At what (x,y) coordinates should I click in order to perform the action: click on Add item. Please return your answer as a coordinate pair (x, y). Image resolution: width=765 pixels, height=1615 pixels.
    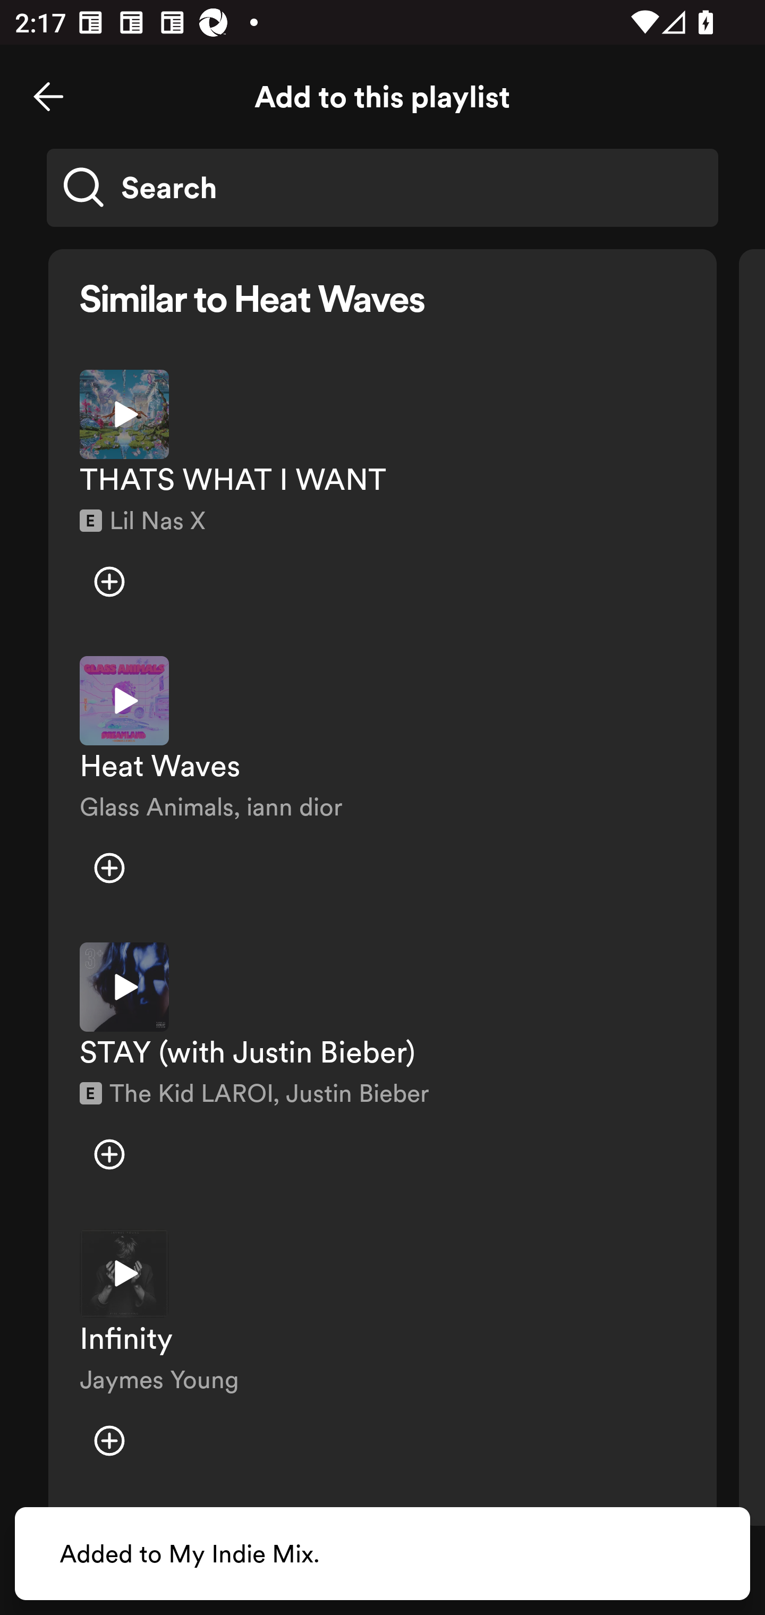
    Looking at the image, I should click on (109, 868).